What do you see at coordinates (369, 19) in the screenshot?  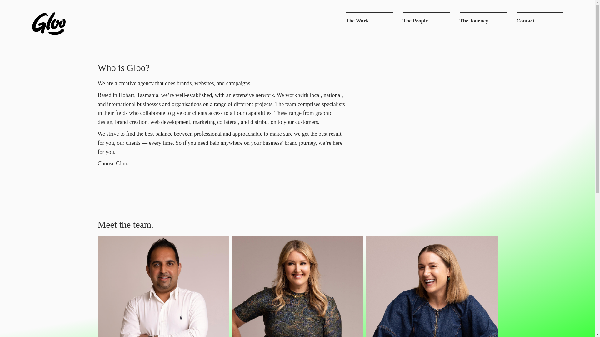 I see `The Work` at bounding box center [369, 19].